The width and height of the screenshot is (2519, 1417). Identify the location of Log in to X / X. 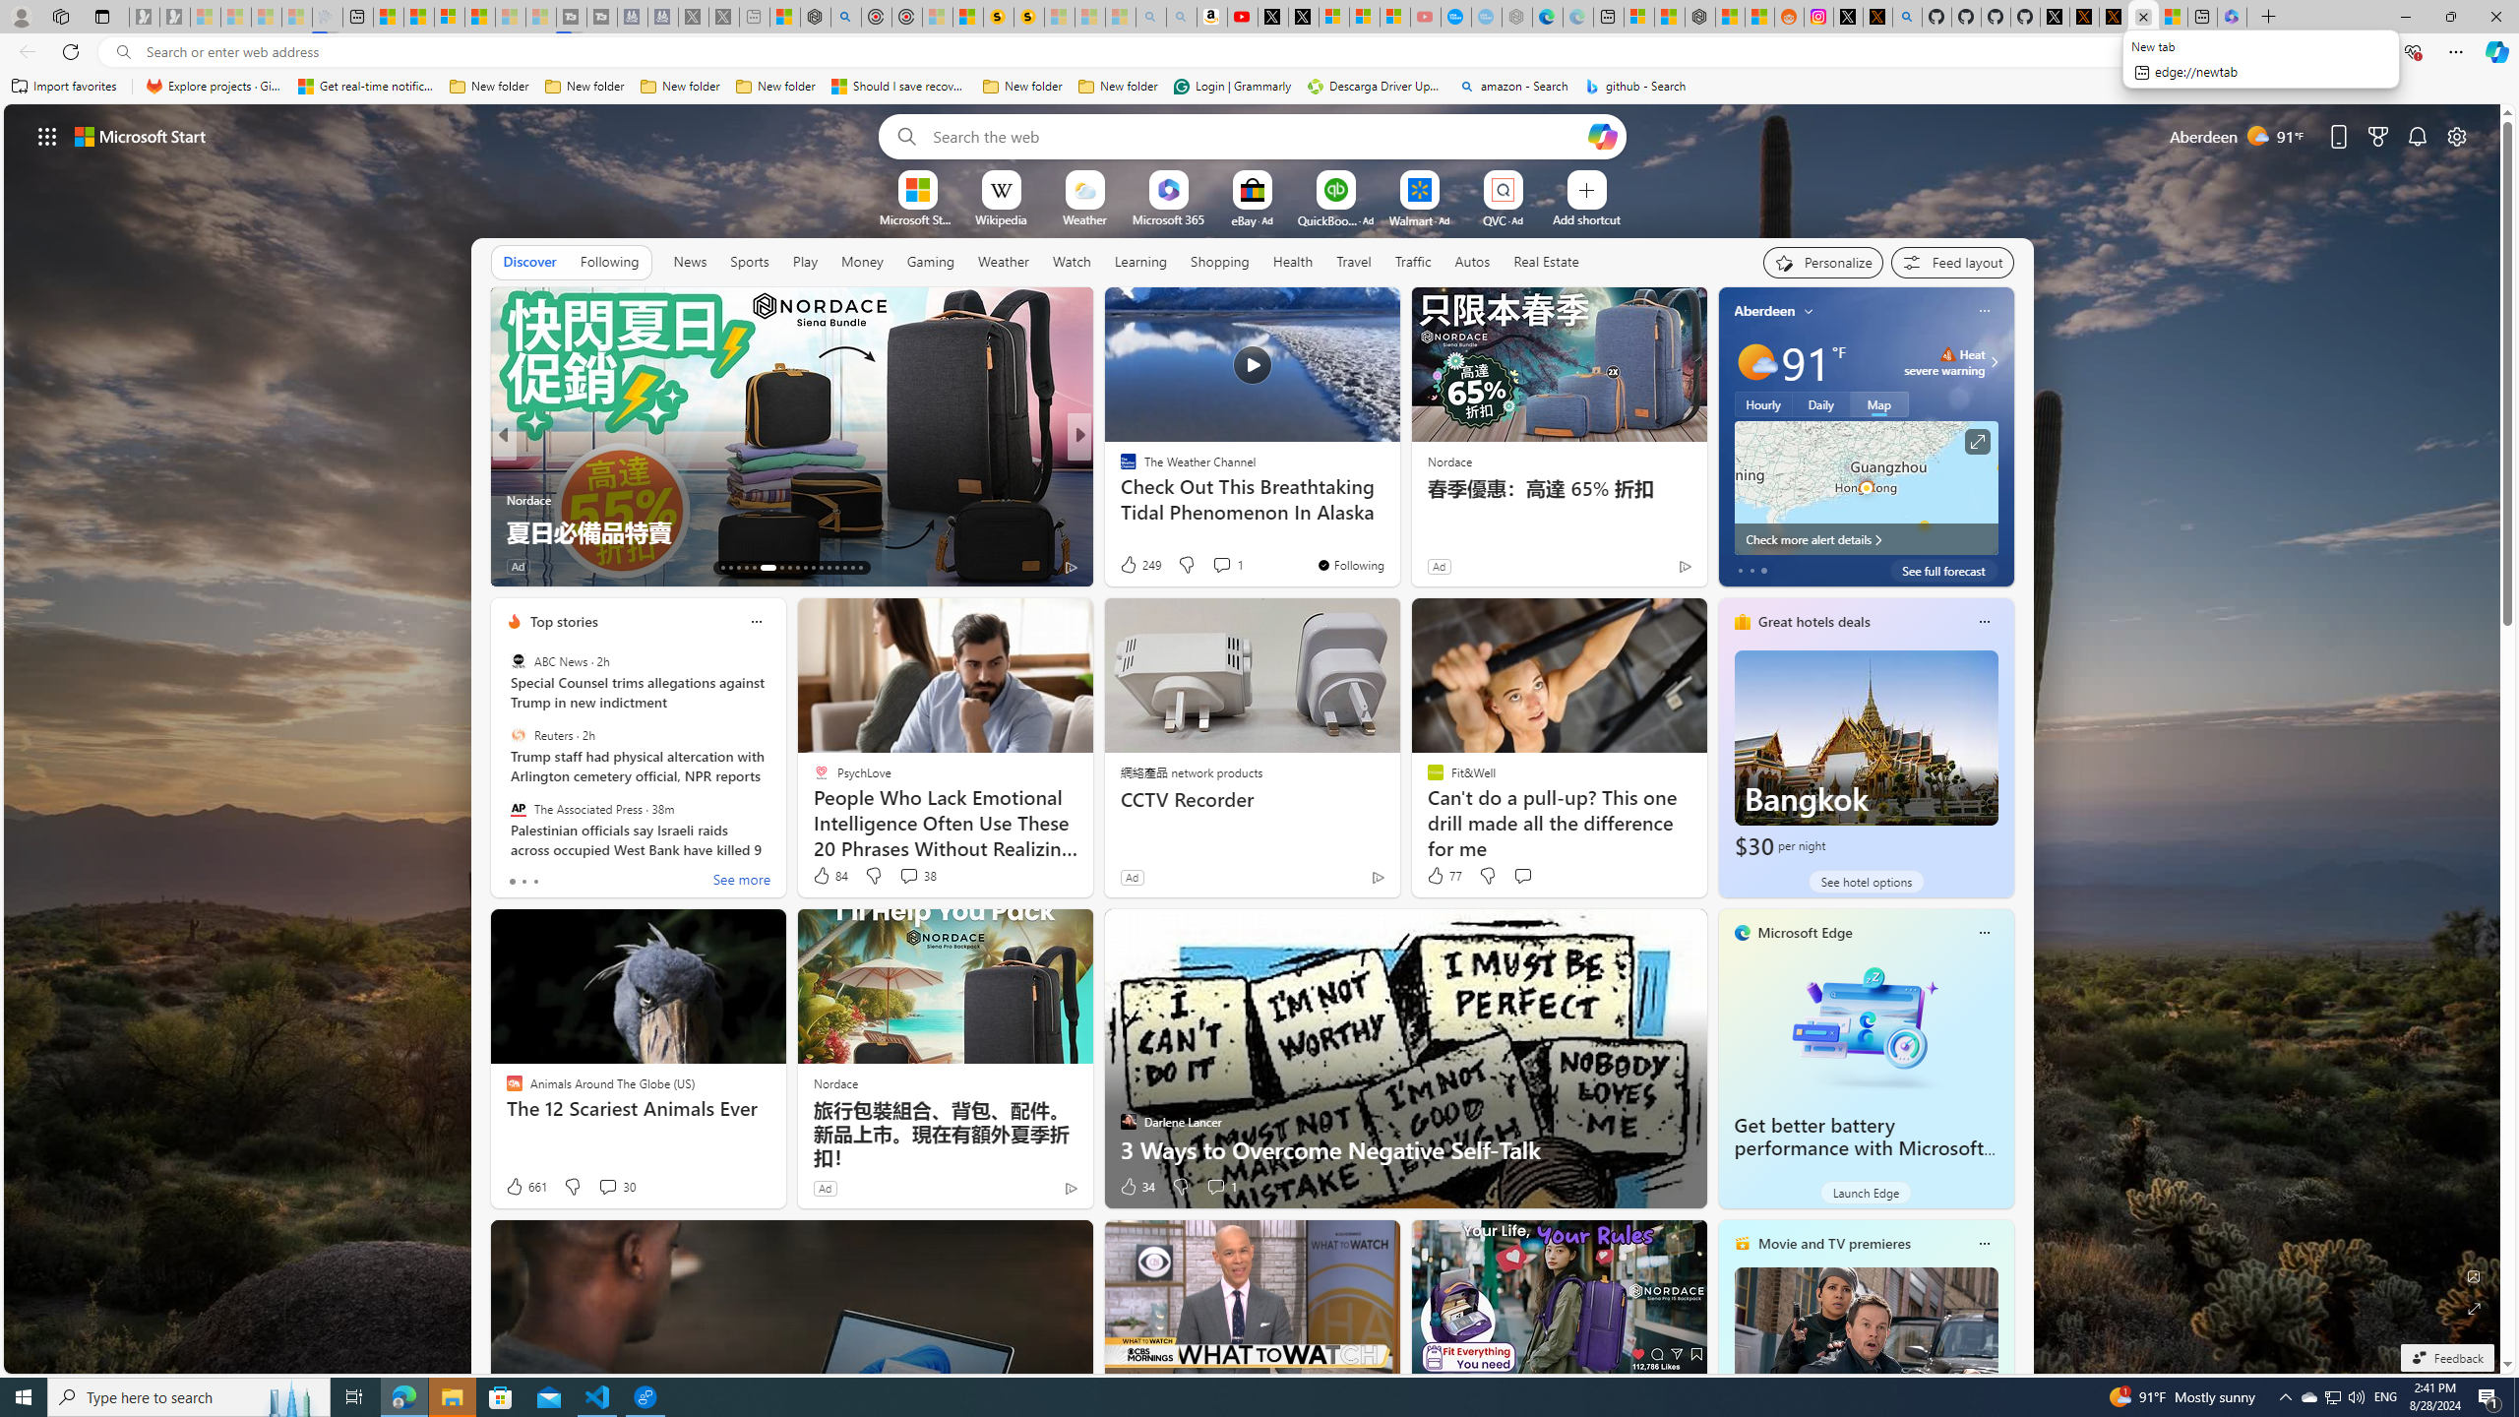
(1849, 17).